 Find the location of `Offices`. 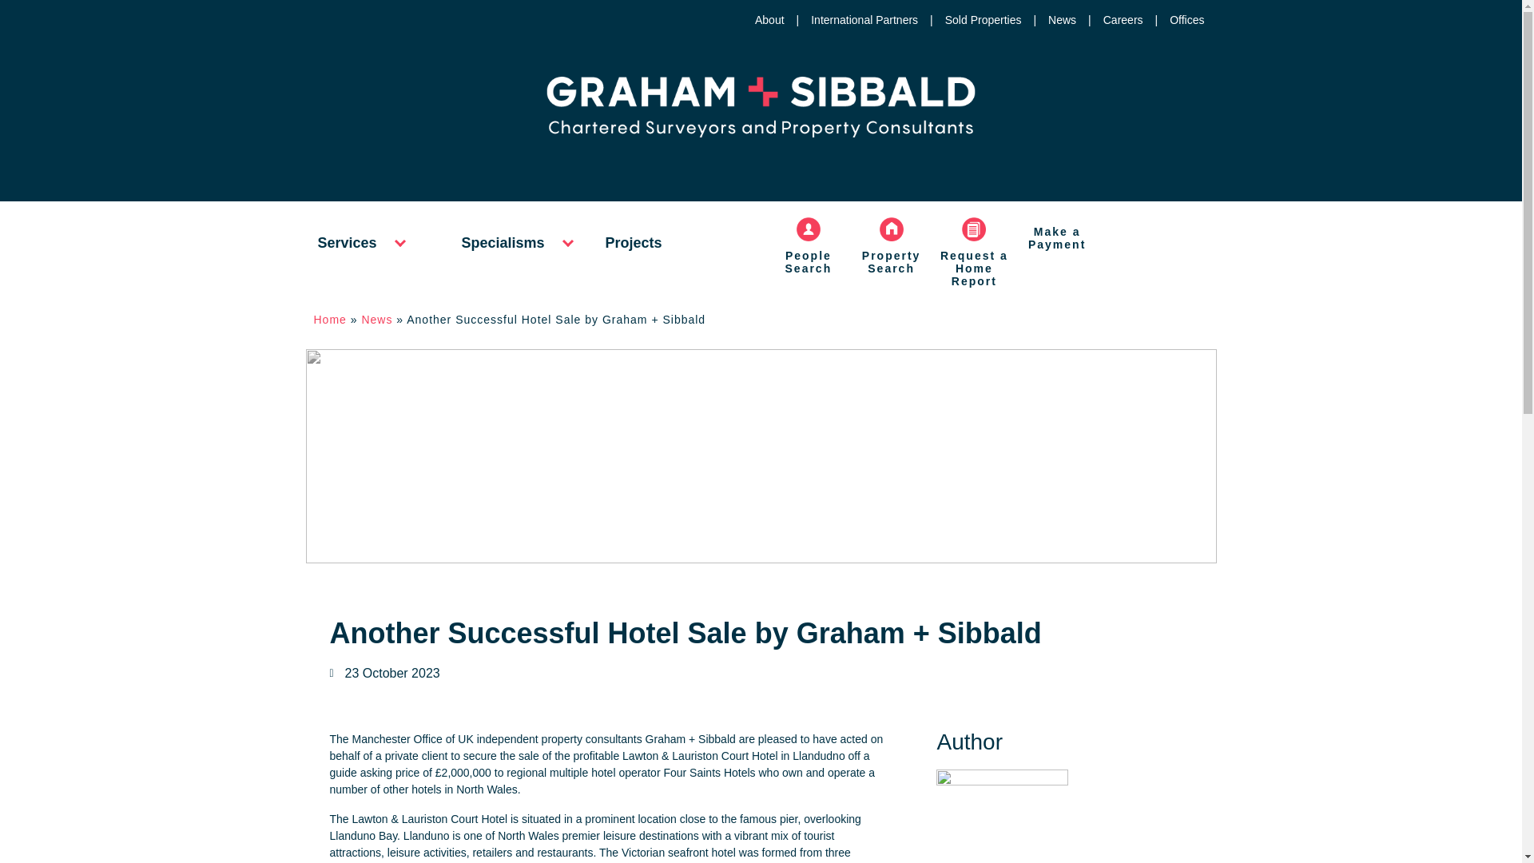

Offices is located at coordinates (1181, 20).